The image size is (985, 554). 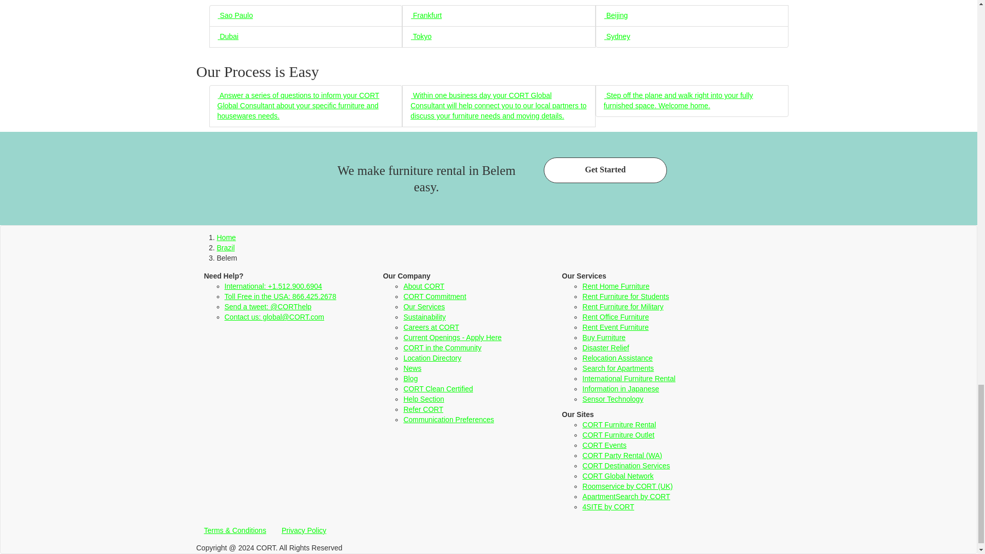 What do you see at coordinates (228, 36) in the screenshot?
I see `Dubai` at bounding box center [228, 36].